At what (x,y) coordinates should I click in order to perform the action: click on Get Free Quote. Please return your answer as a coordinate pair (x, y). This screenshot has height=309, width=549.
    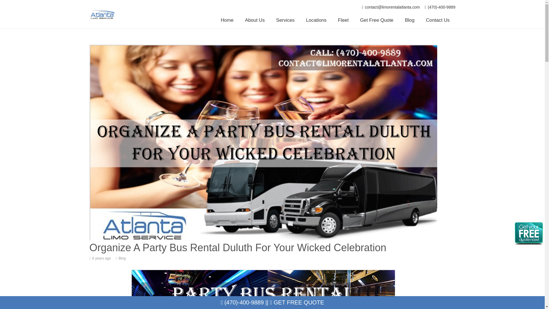
    Looking at the image, I should click on (376, 20).